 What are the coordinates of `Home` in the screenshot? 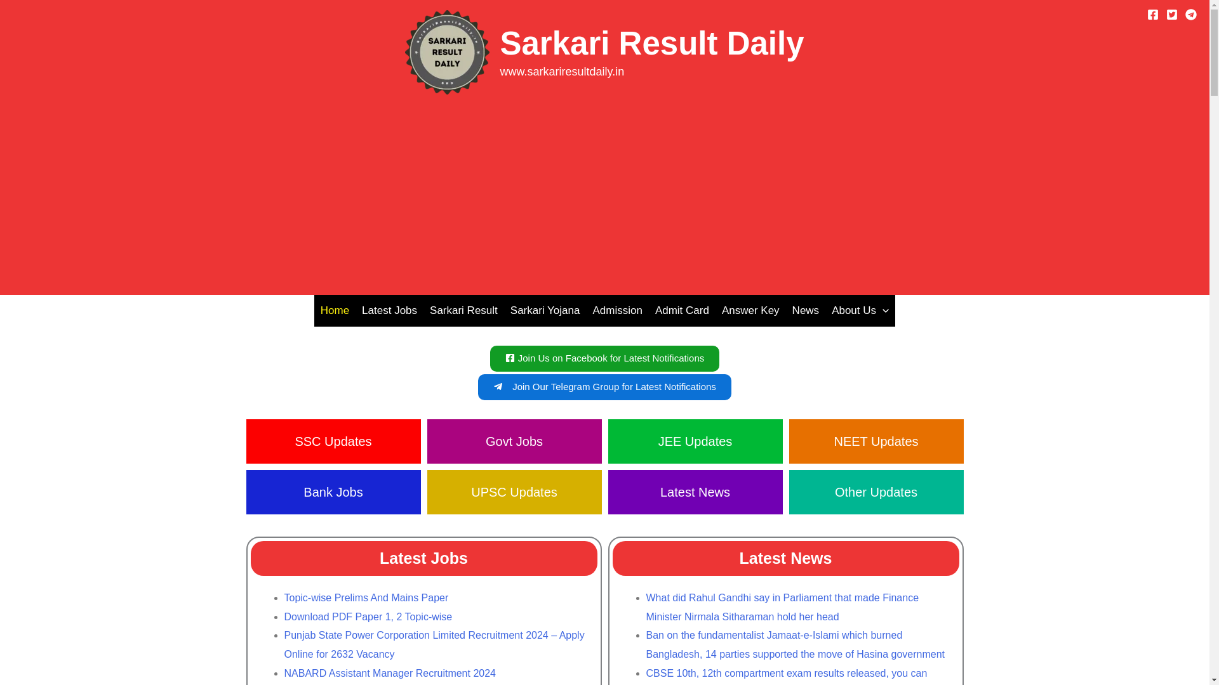 It's located at (335, 311).